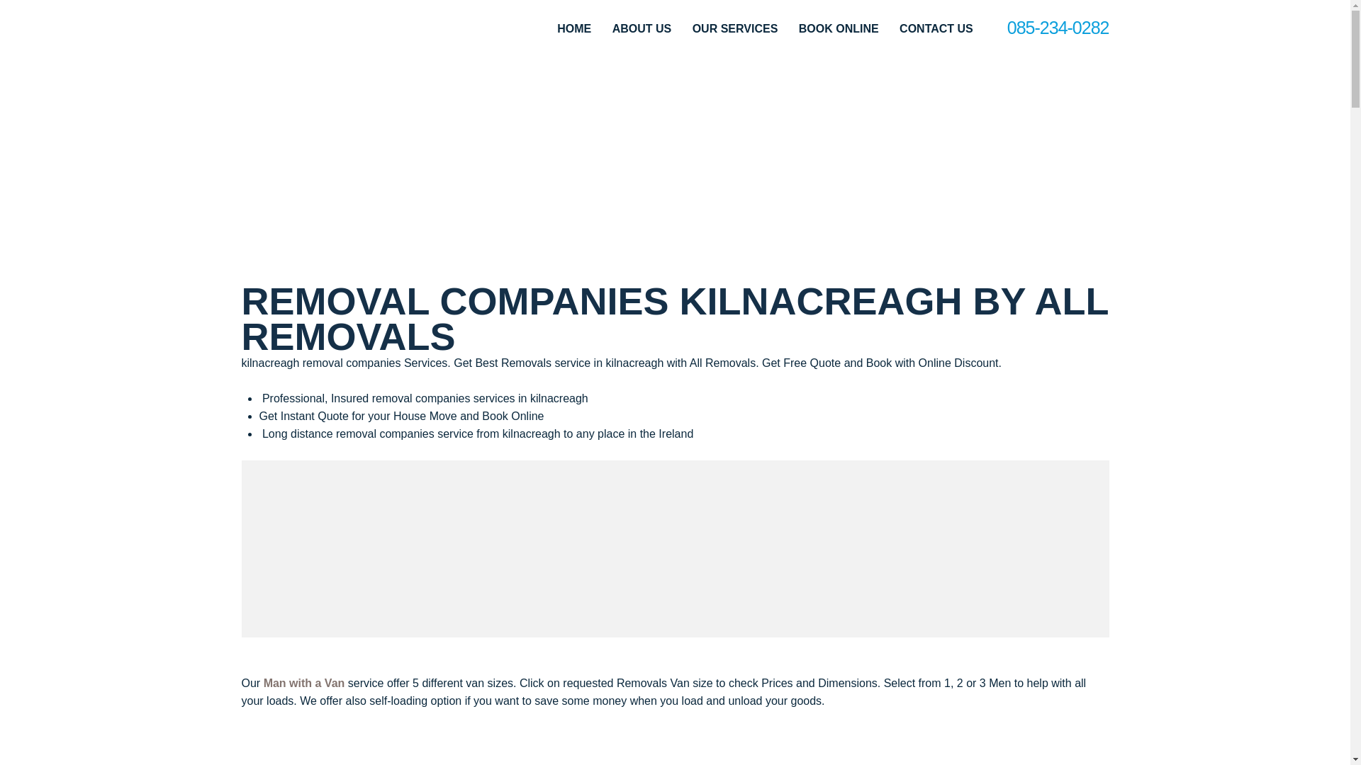 The image size is (1361, 765). What do you see at coordinates (839, 28) in the screenshot?
I see `BOOK ONLINE` at bounding box center [839, 28].